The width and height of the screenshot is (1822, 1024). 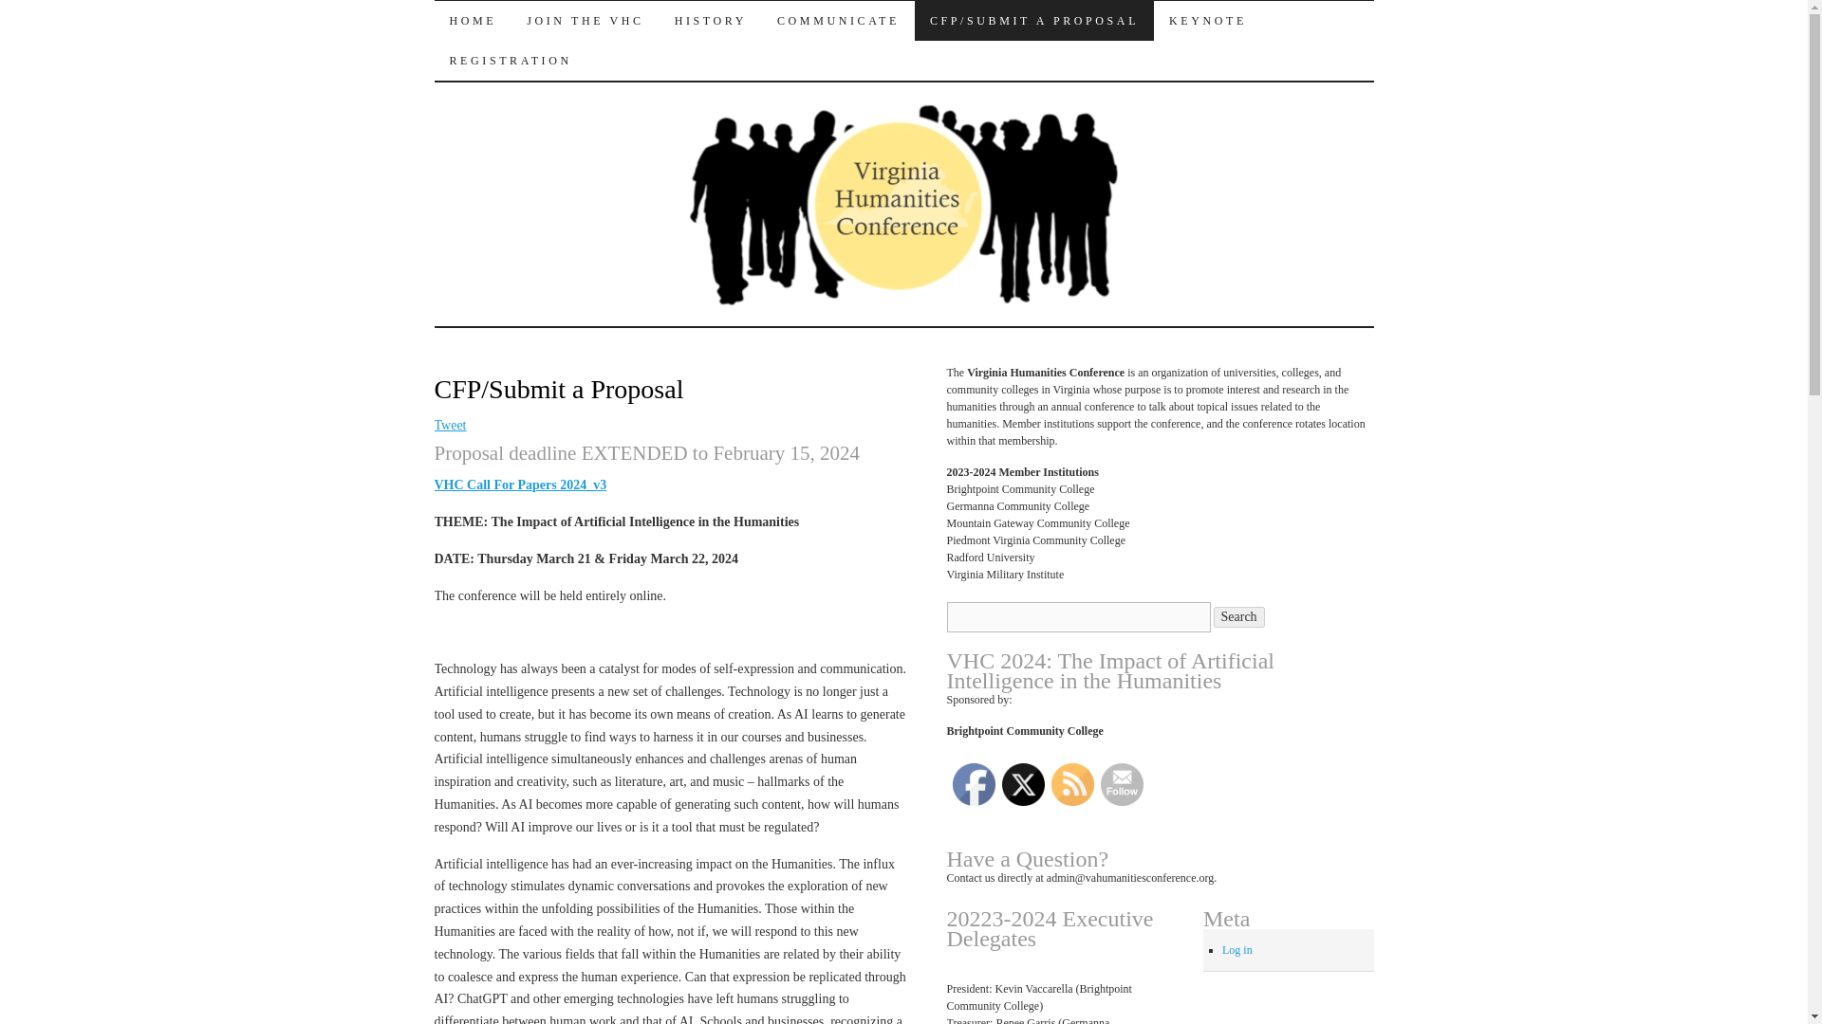 I want to click on Log in, so click(x=1237, y=949).